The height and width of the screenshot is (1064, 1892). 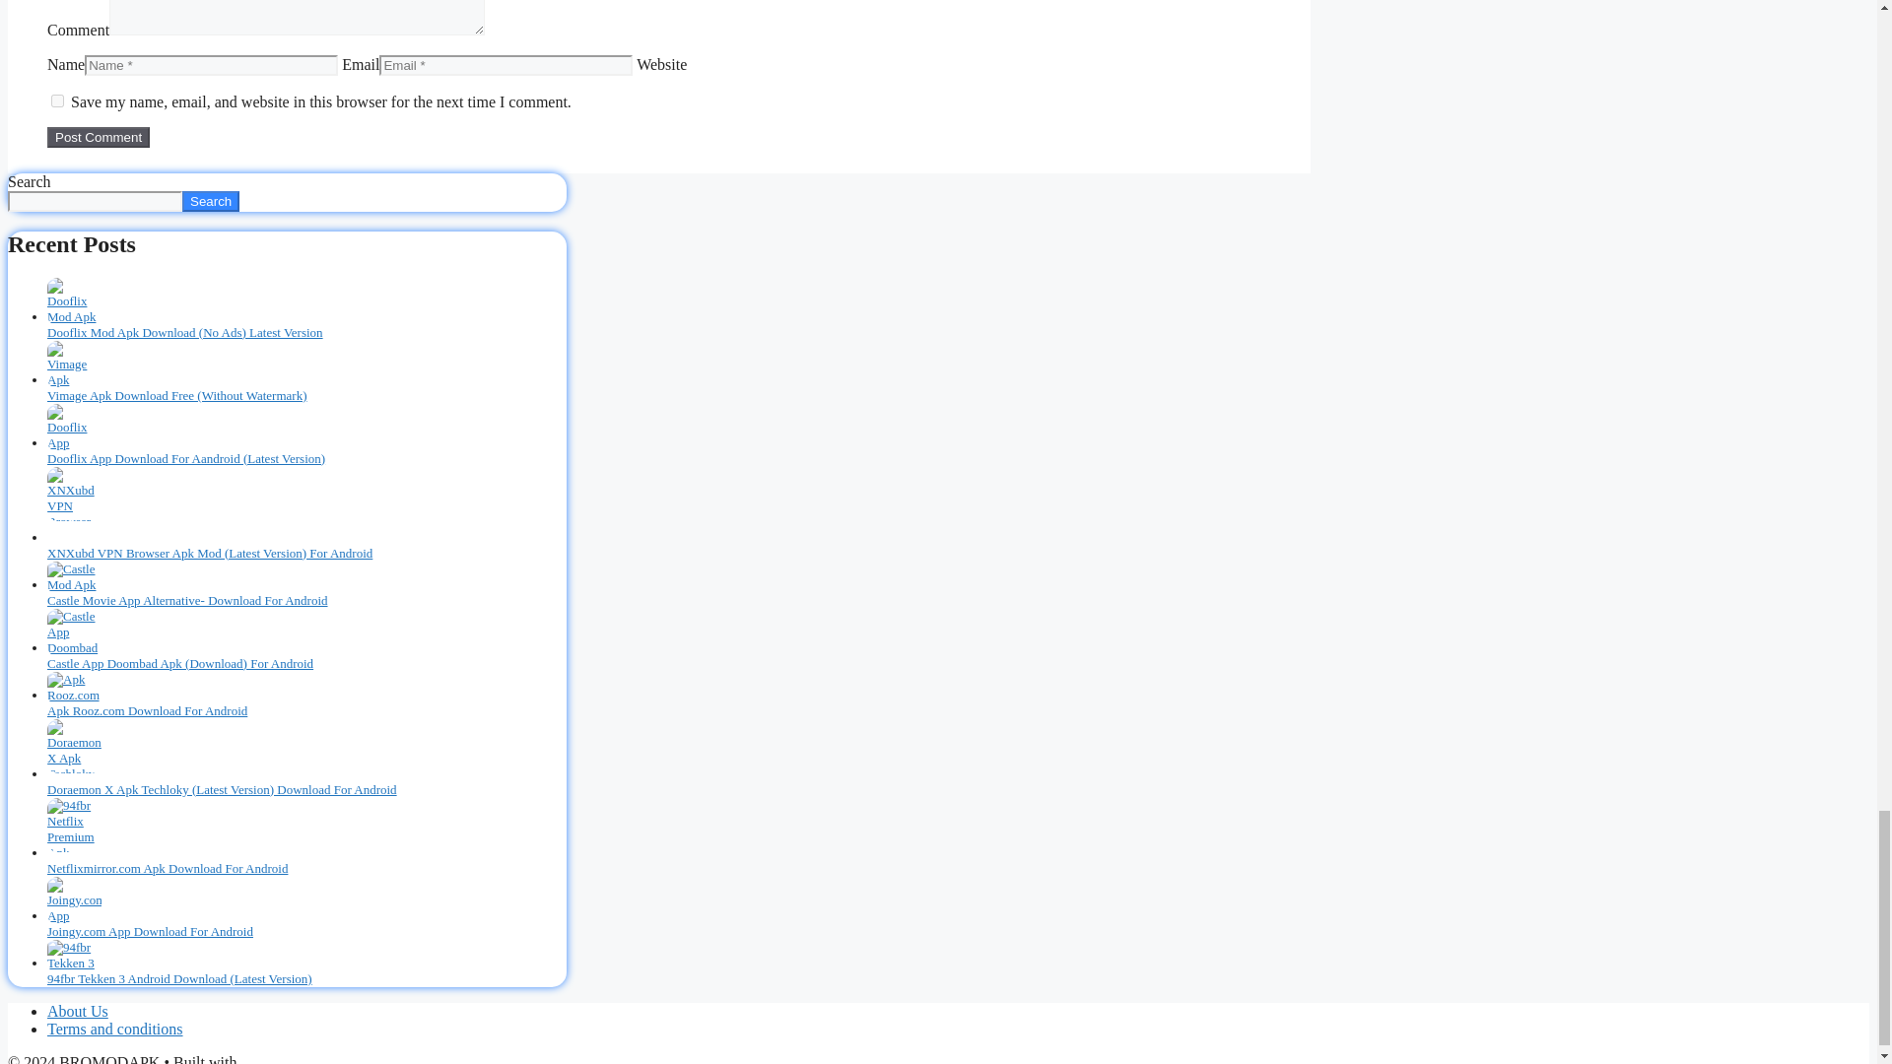 What do you see at coordinates (148, 710) in the screenshot?
I see `Apk Rooz.com Download For Android` at bounding box center [148, 710].